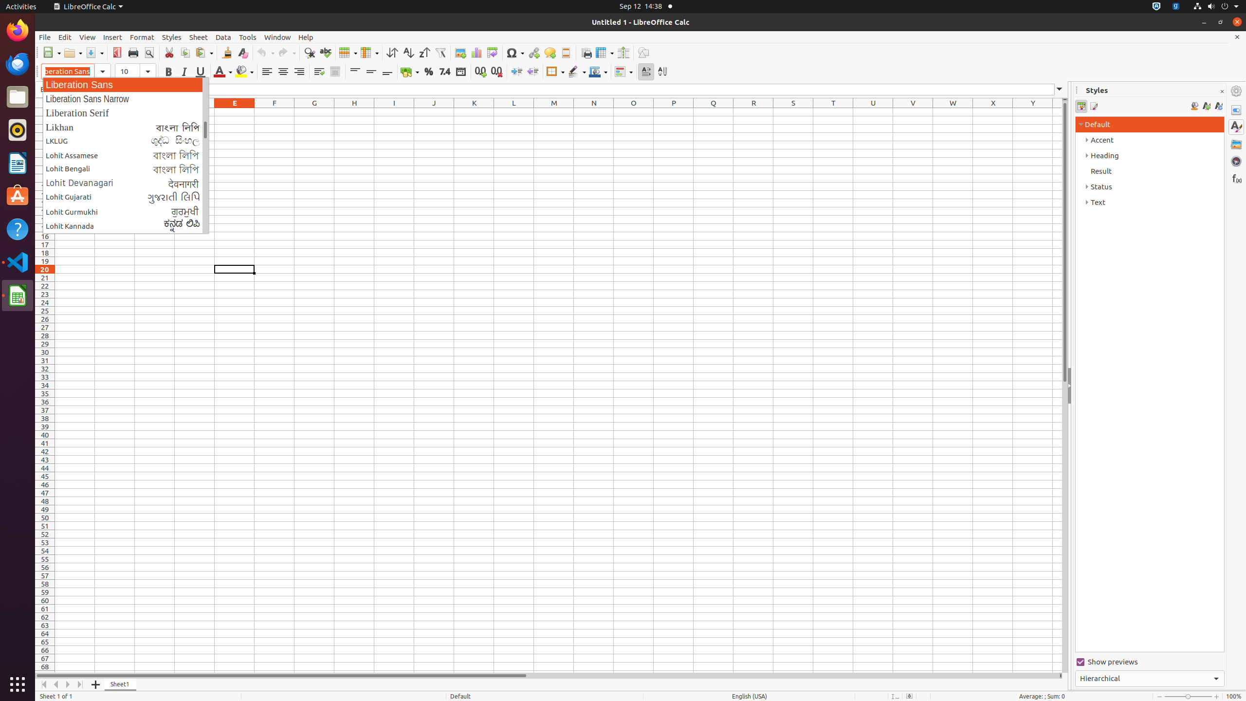  Describe the element at coordinates (873, 112) in the screenshot. I see `U1` at that location.